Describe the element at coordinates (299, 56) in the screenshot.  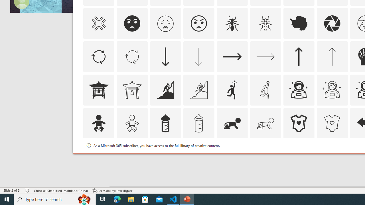
I see `AutomationID: Icons_ArrowUp` at that location.